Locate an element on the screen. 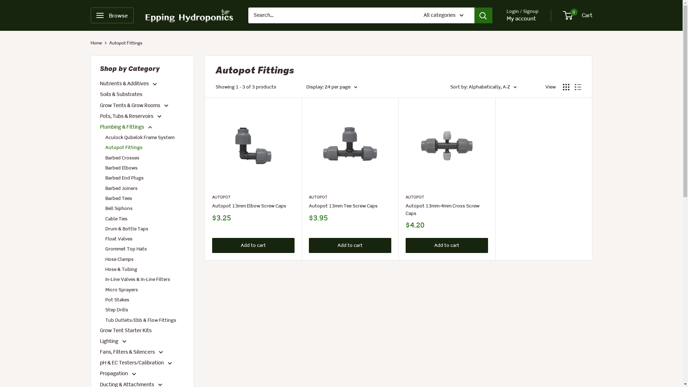 The height and width of the screenshot is (387, 688). My account is located at coordinates (521, 19).